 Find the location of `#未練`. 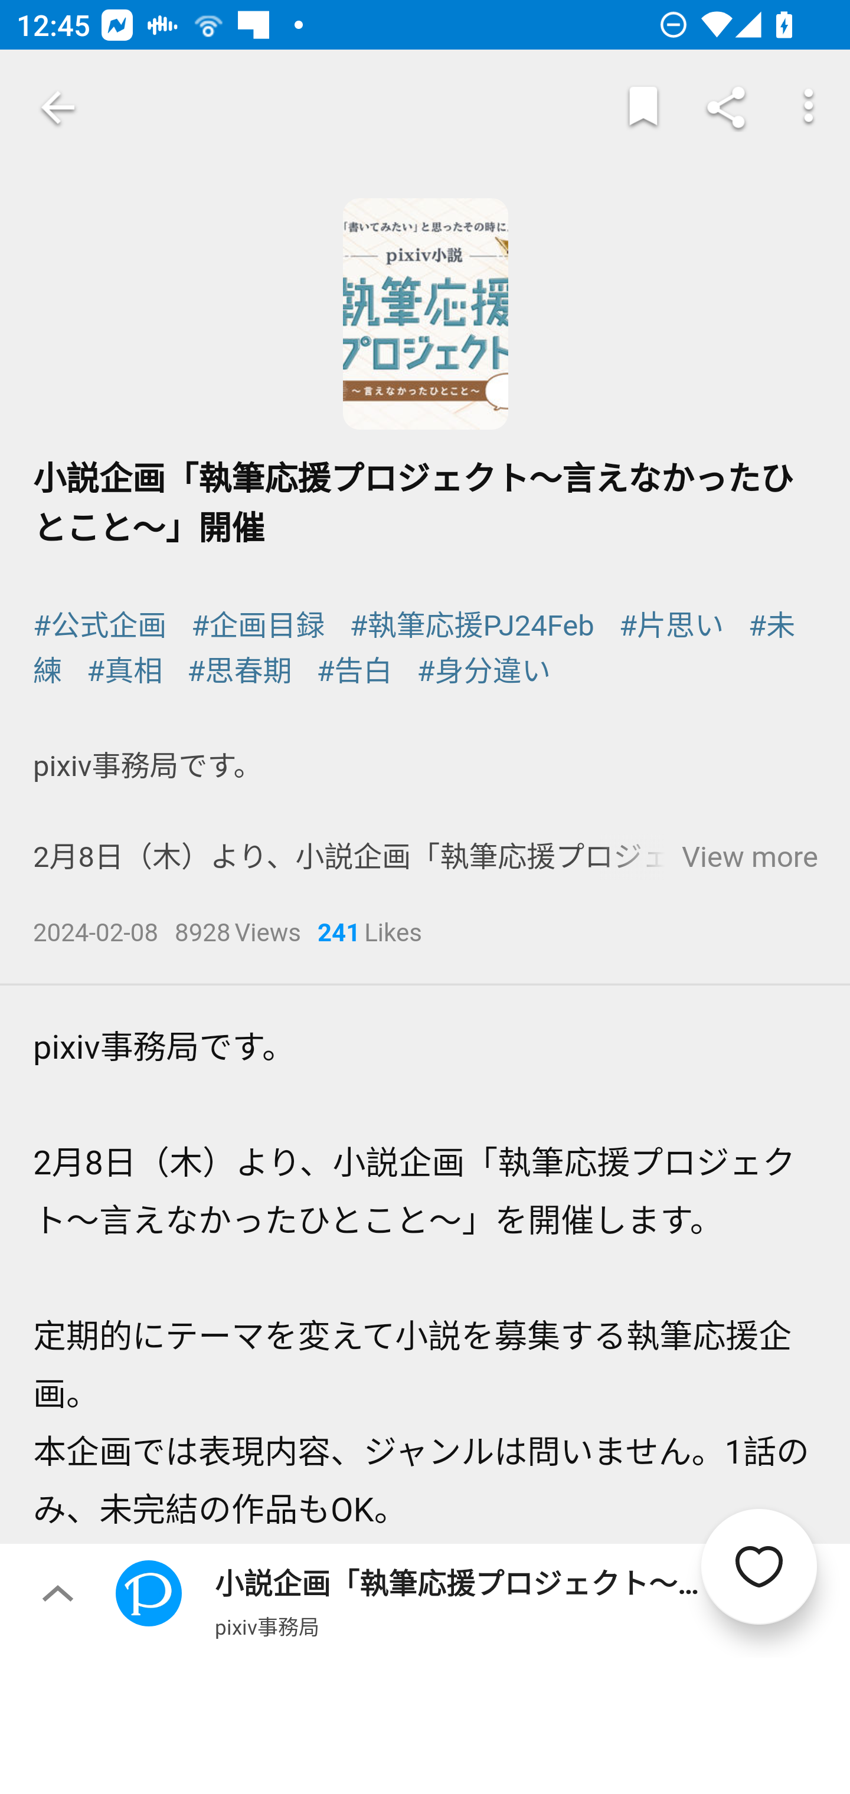

#未練 is located at coordinates (415, 648).